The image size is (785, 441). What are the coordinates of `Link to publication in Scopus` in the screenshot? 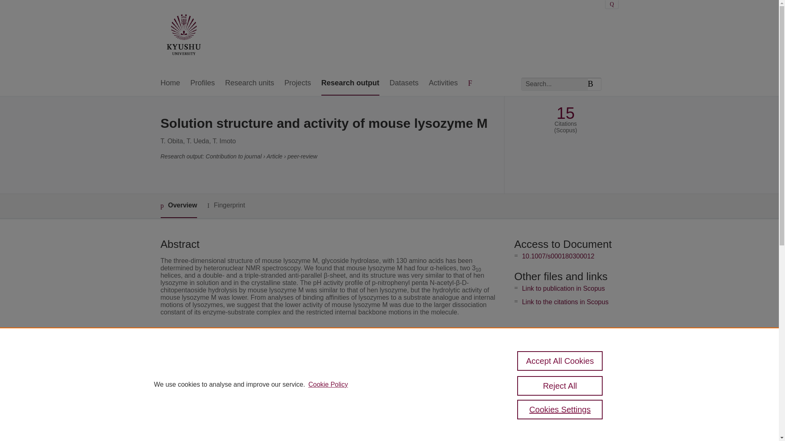 It's located at (563, 288).